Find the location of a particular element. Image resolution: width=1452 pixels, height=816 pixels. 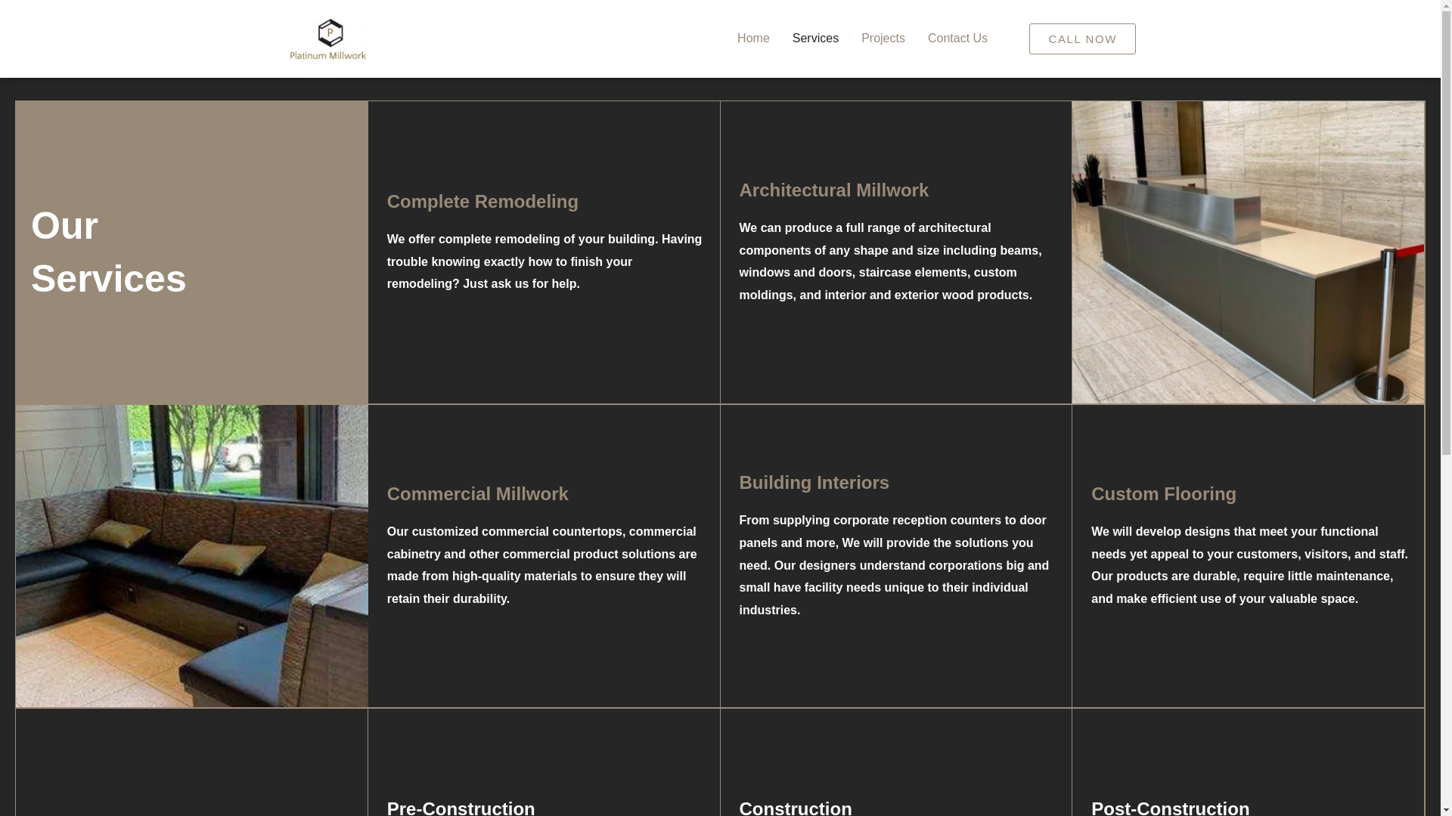

Home is located at coordinates (753, 39).